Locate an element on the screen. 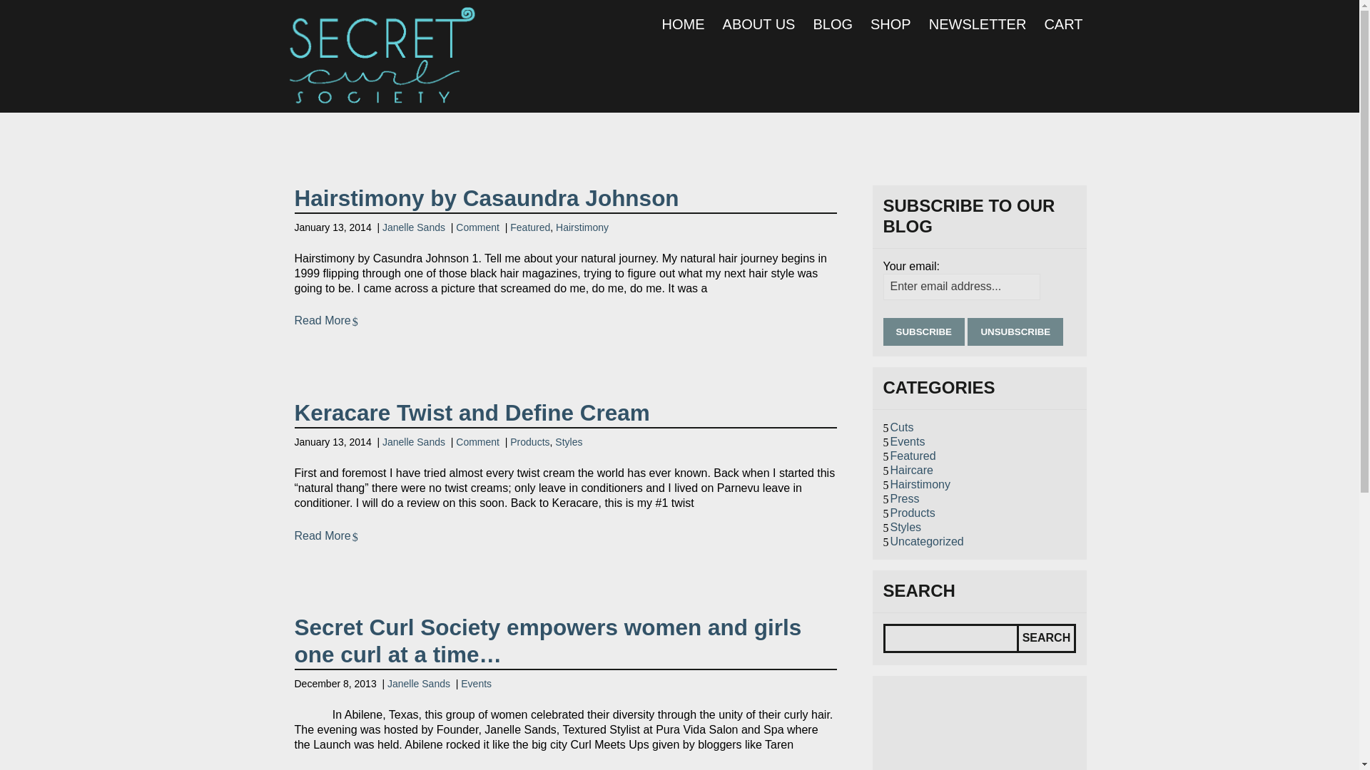  Posts by Janelle Sands is located at coordinates (414, 227).